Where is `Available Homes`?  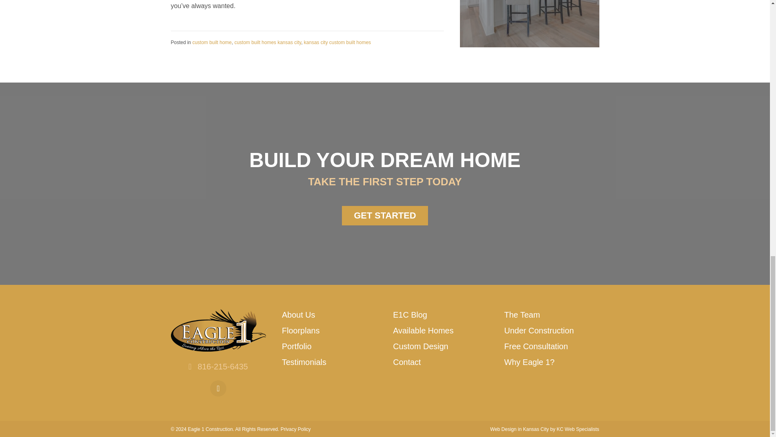 Available Homes is located at coordinates (423, 330).